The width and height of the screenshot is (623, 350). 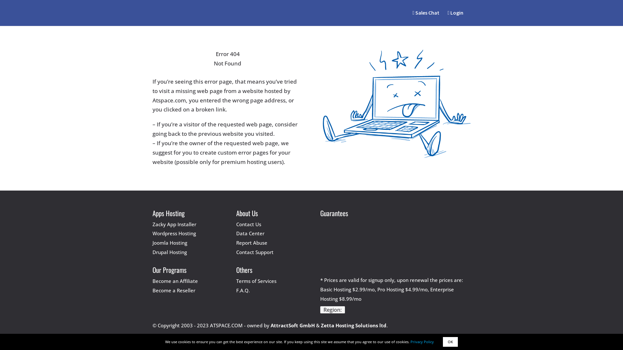 I want to click on Become an Affiliate, so click(x=175, y=281).